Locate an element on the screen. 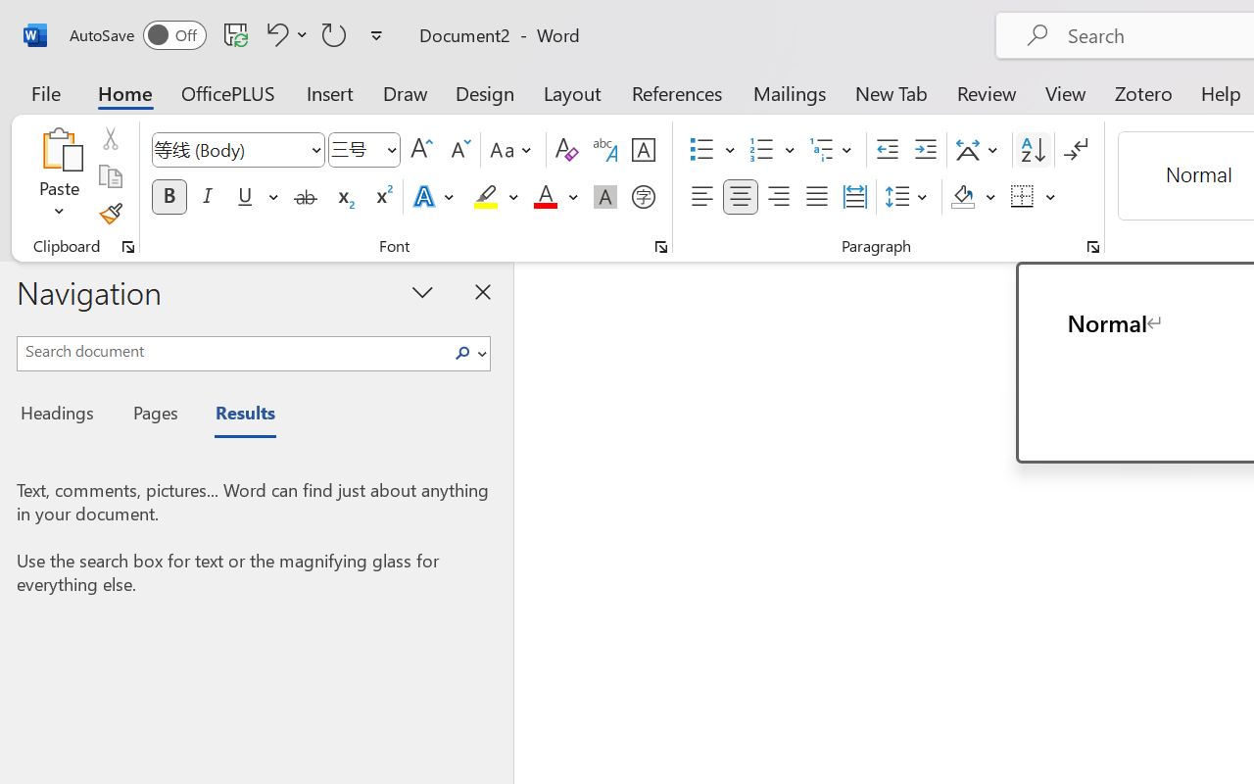 Image resolution: width=1254 pixels, height=784 pixels. Class: NetUIImage is located at coordinates (462, 353).